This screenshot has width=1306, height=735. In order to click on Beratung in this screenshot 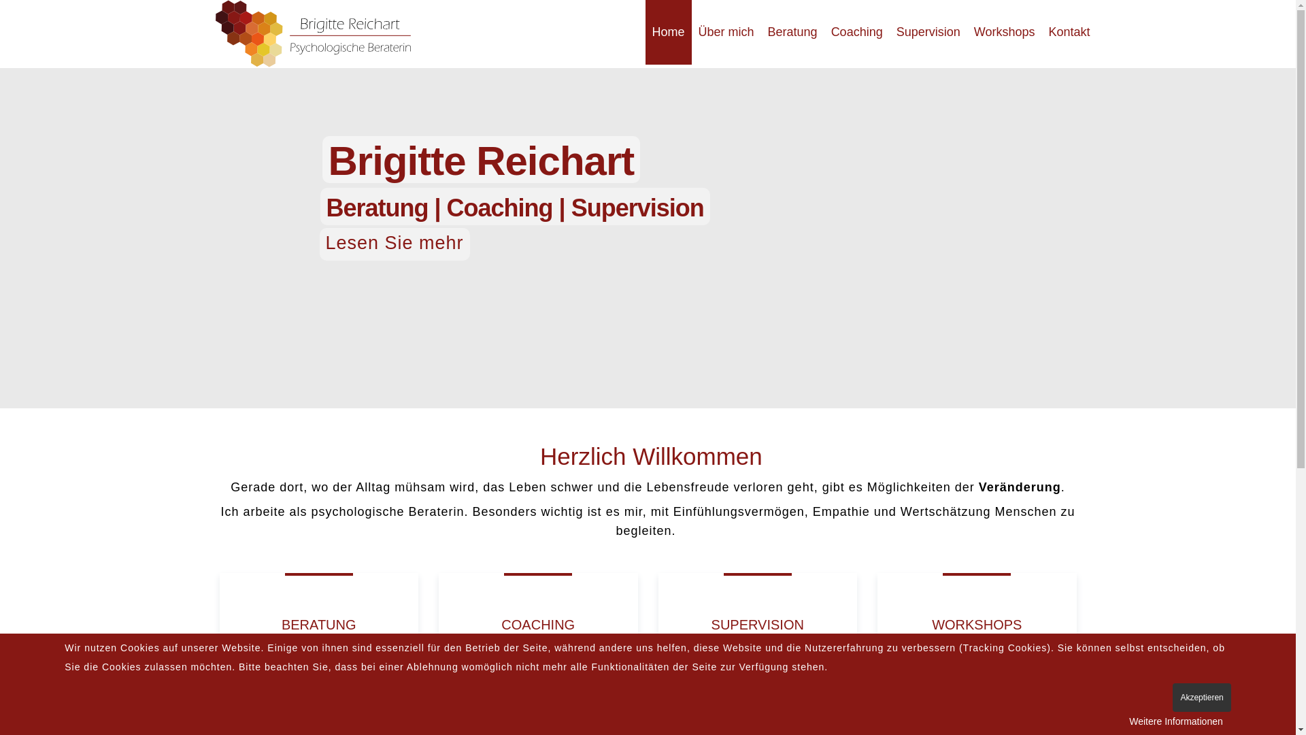, I will do `click(793, 33)`.